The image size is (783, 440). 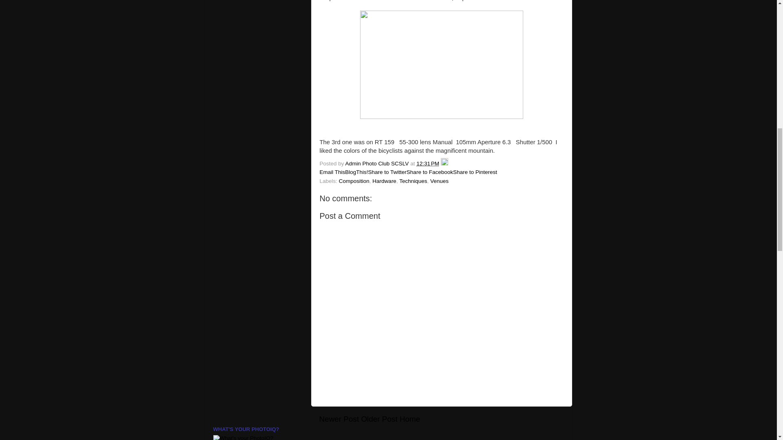 I want to click on Admin Photo Club SCSLV, so click(x=378, y=164).